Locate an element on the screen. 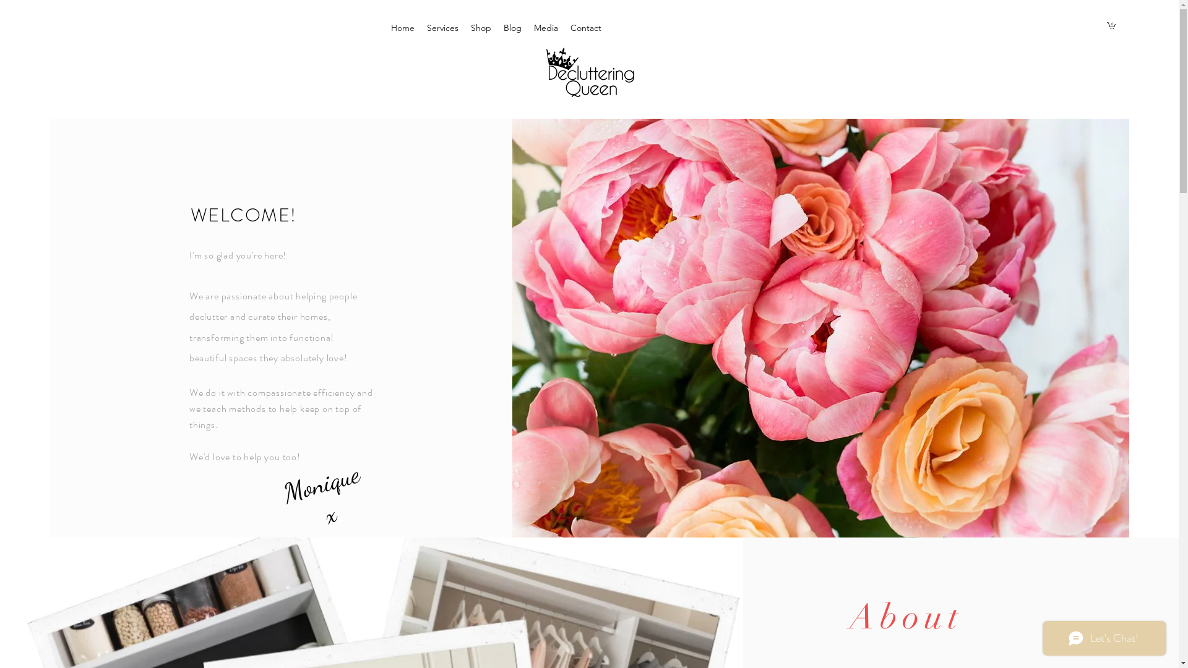  Home is located at coordinates (403, 28).